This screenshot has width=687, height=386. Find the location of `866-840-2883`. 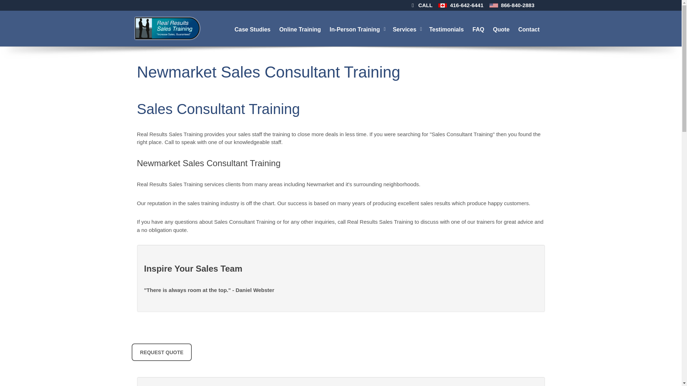

866-840-2883 is located at coordinates (517, 5).